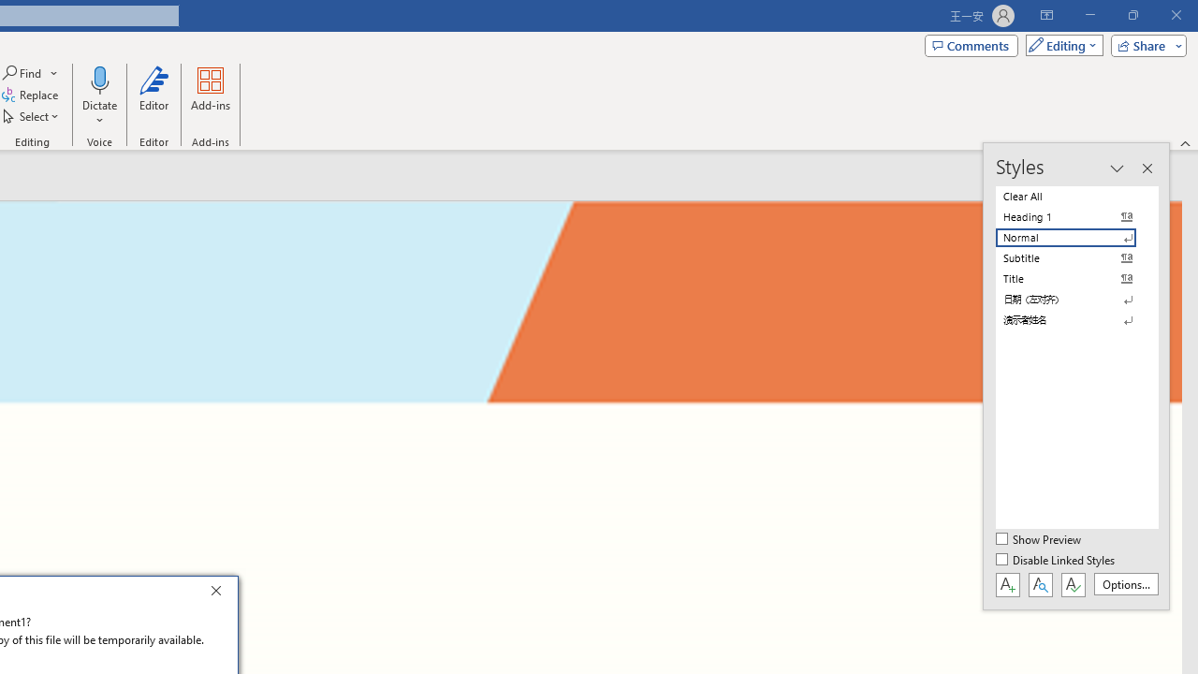  I want to click on Share, so click(1145, 45).